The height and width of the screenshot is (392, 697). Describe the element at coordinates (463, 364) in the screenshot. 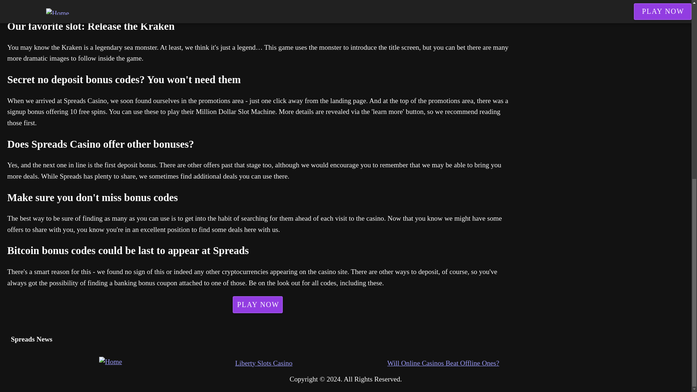

I see `Will Online Casinos Beat Offline Ones?` at that location.